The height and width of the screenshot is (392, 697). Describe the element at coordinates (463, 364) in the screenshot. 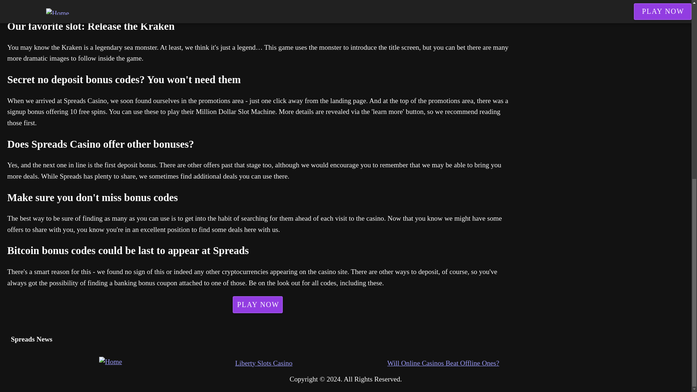

I see `Will Online Casinos Beat Offline Ones?` at that location.